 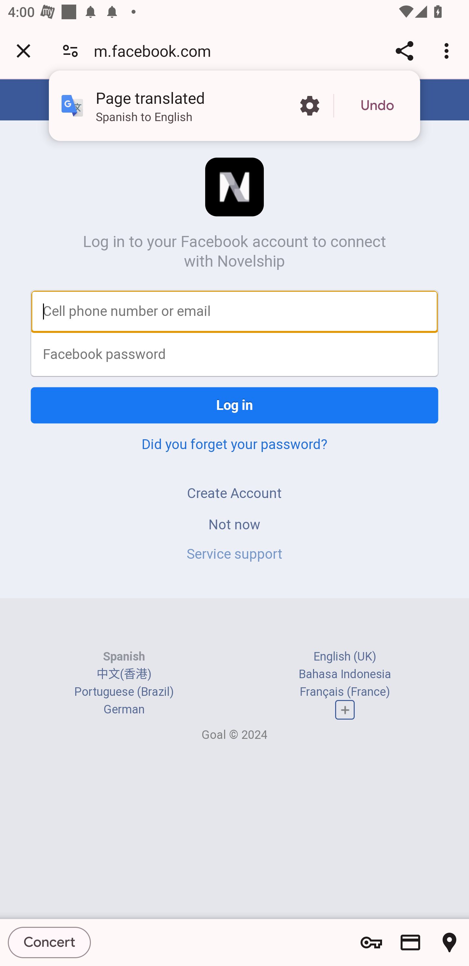 What do you see at coordinates (410, 943) in the screenshot?
I see `Show saved payment methods` at bounding box center [410, 943].